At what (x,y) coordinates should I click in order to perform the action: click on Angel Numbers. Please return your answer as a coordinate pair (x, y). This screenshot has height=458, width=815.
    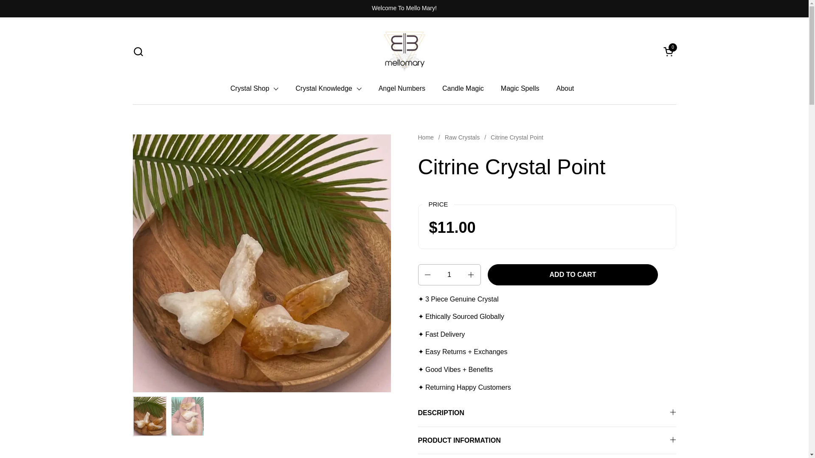
    Looking at the image, I should click on (402, 88).